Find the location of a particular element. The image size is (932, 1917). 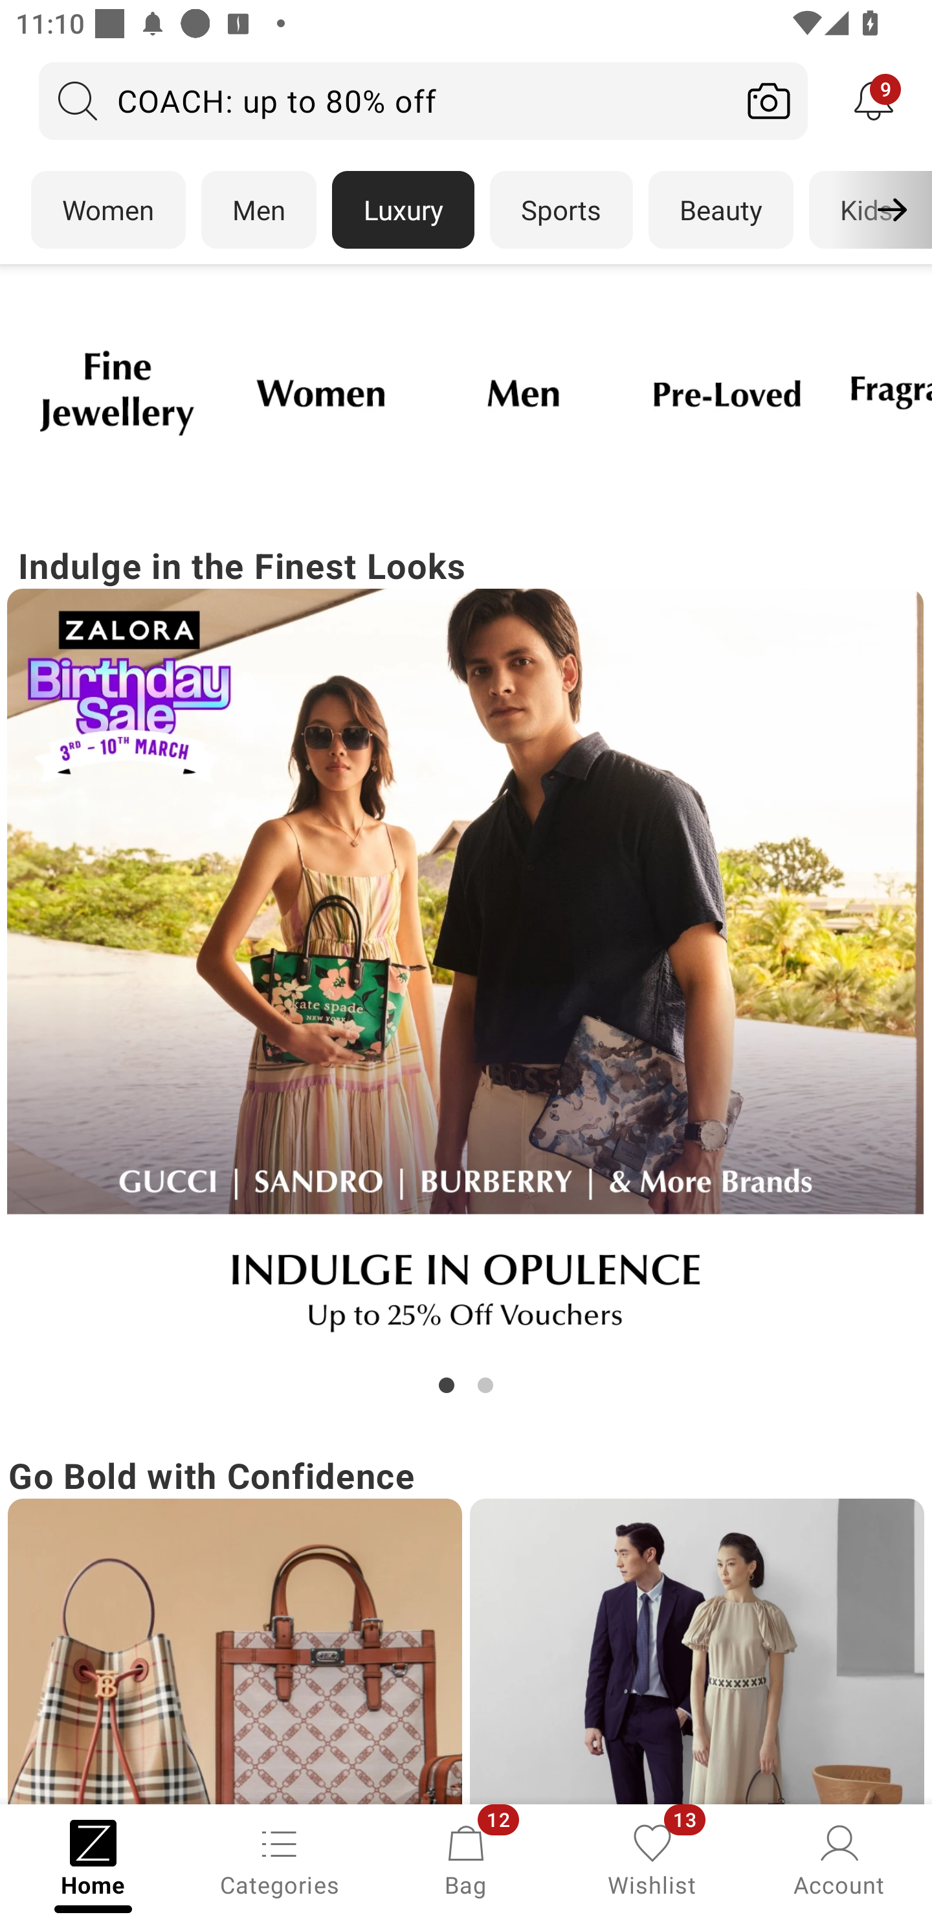

Campaign banner is located at coordinates (696, 1651).